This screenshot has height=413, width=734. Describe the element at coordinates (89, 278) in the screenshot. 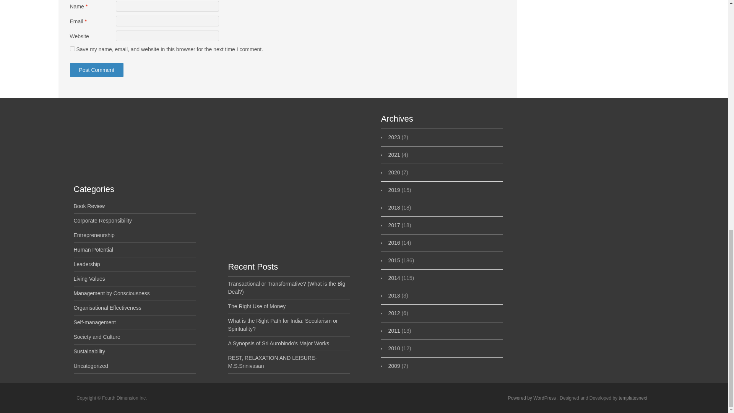

I see `Living Values` at that location.